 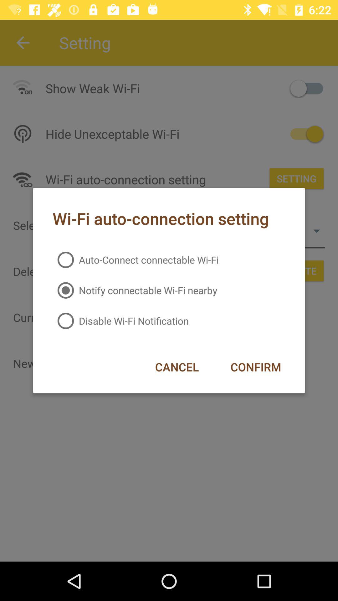 What do you see at coordinates (136, 260) in the screenshot?
I see `turn off the item below the wi fi auto` at bounding box center [136, 260].